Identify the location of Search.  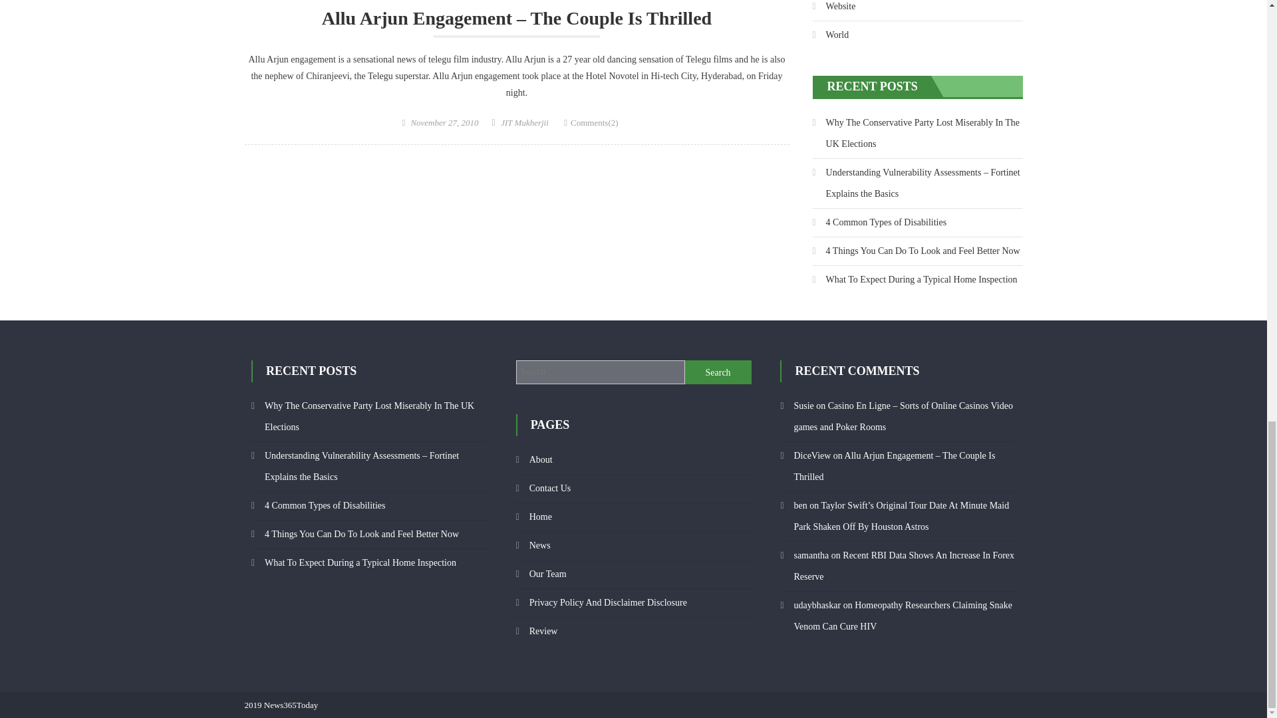
(718, 372).